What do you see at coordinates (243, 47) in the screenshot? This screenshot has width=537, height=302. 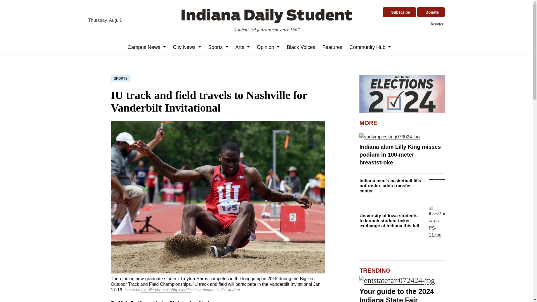 I see `Arts` at bounding box center [243, 47].